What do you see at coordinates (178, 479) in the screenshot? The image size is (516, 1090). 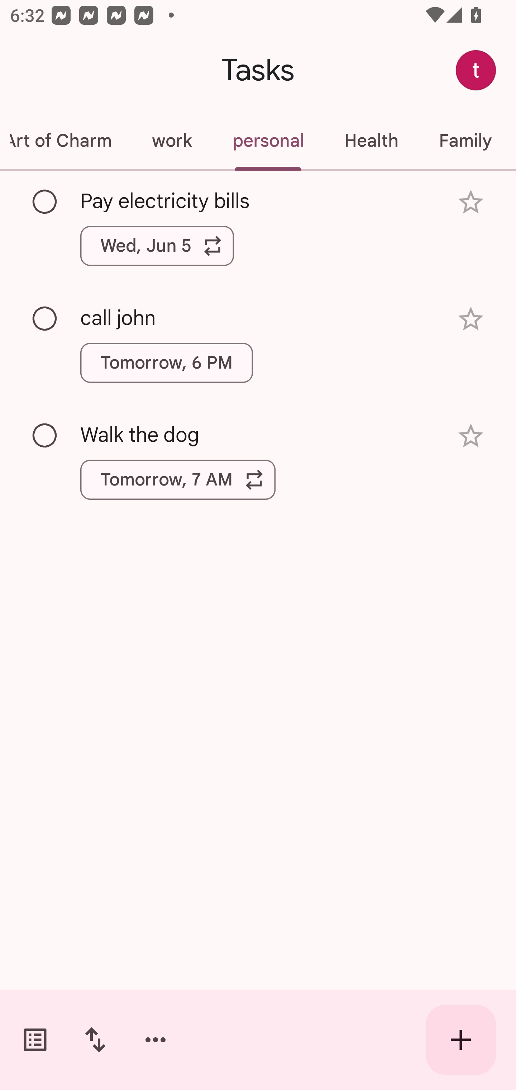 I see `Tomorrow, 7 AM` at bounding box center [178, 479].